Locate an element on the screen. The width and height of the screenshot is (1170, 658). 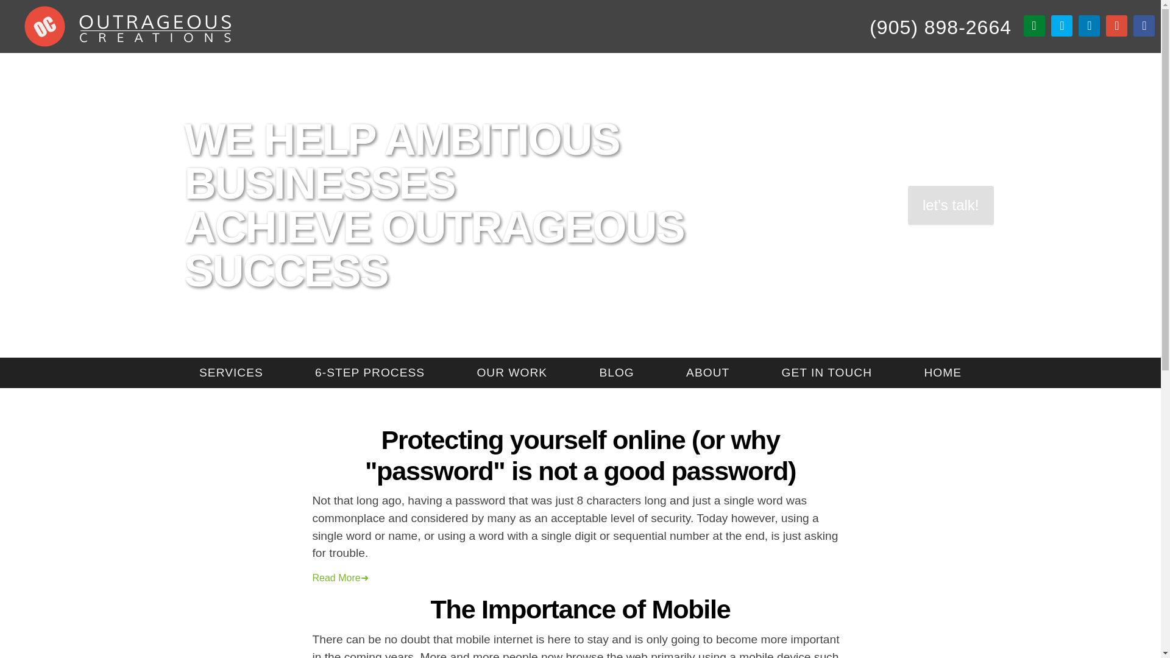
GET IN TOUCH is located at coordinates (826, 373).